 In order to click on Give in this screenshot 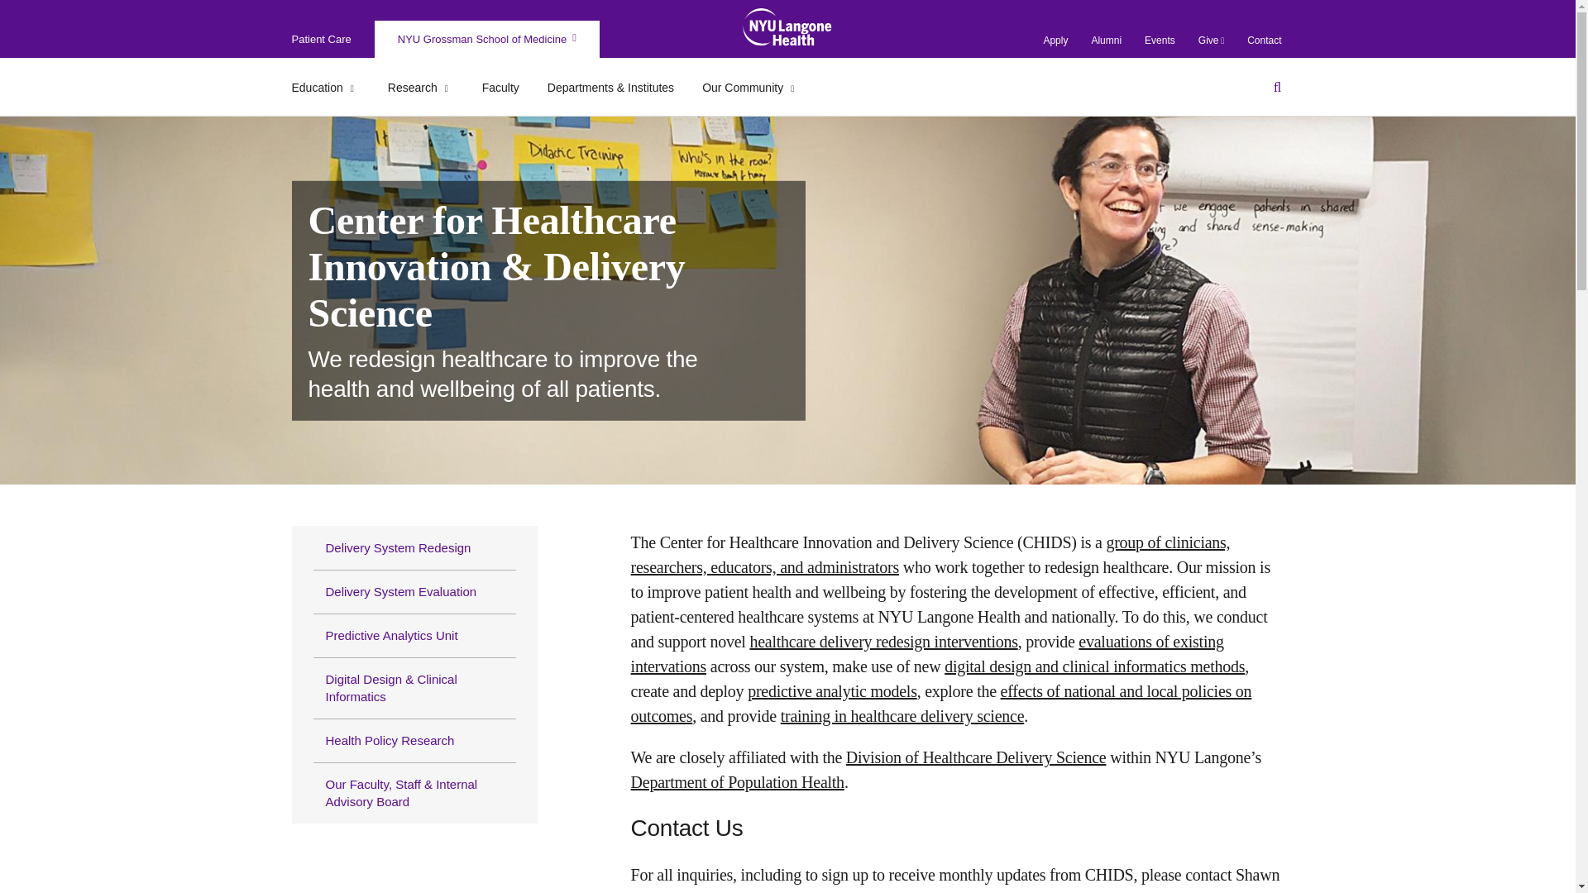, I will do `click(1211, 41)`.